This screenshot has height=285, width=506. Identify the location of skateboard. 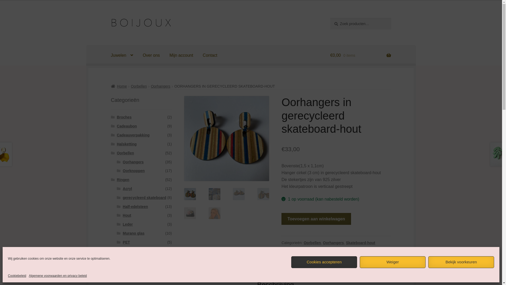
(357, 249).